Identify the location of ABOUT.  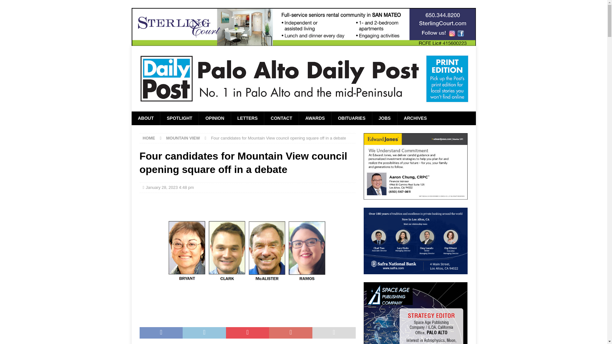
(145, 118).